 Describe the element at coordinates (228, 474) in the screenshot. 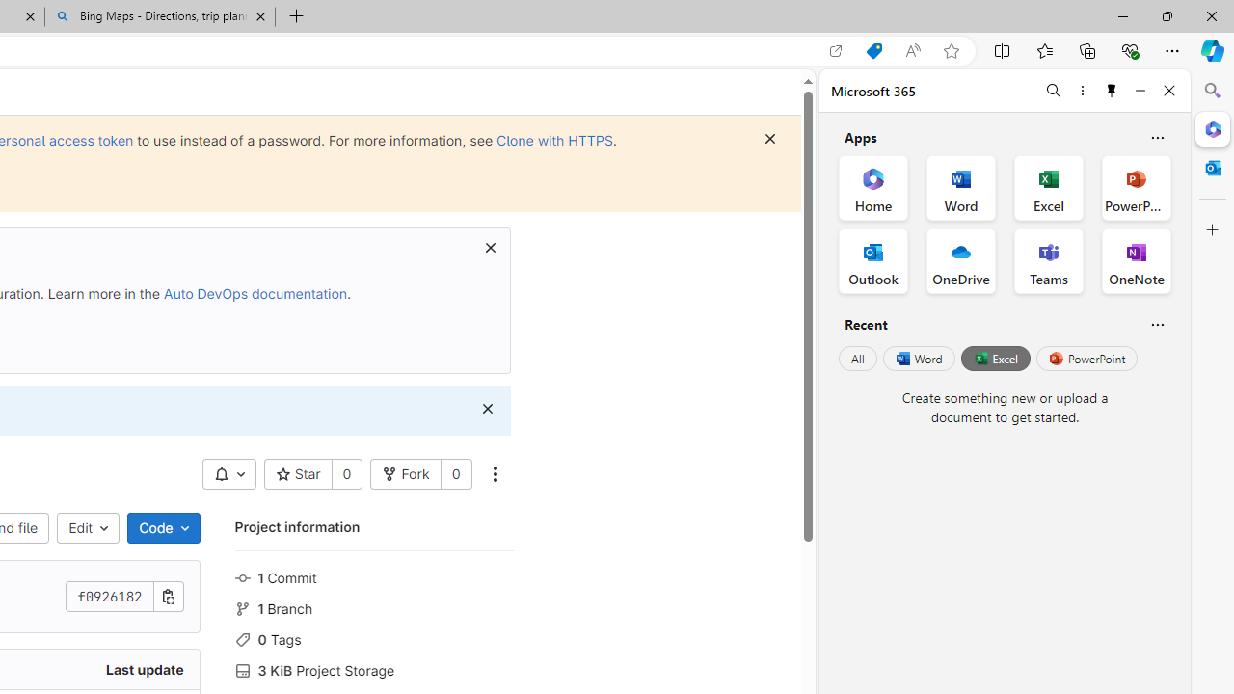

I see `AutomationID: __BVID__498__BV_toggle_` at that location.